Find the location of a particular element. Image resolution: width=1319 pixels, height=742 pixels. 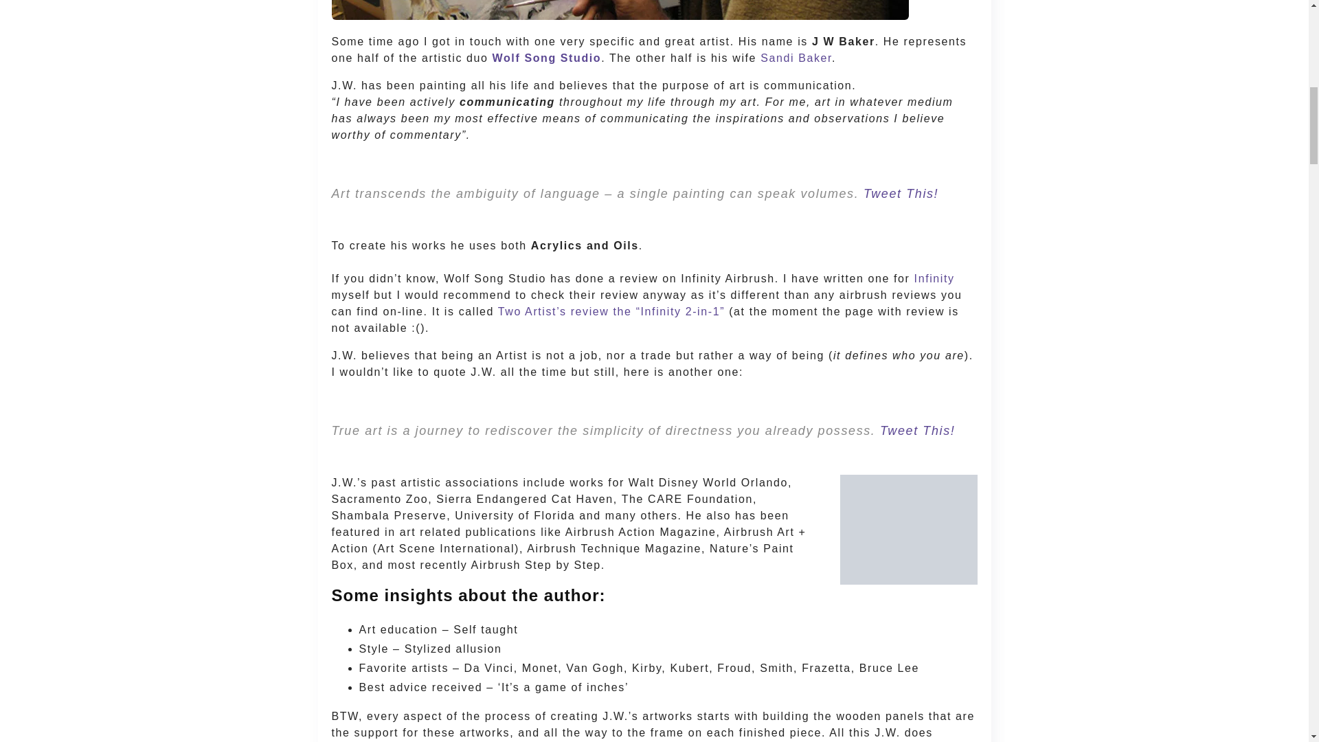

The Art Language is located at coordinates (901, 194).